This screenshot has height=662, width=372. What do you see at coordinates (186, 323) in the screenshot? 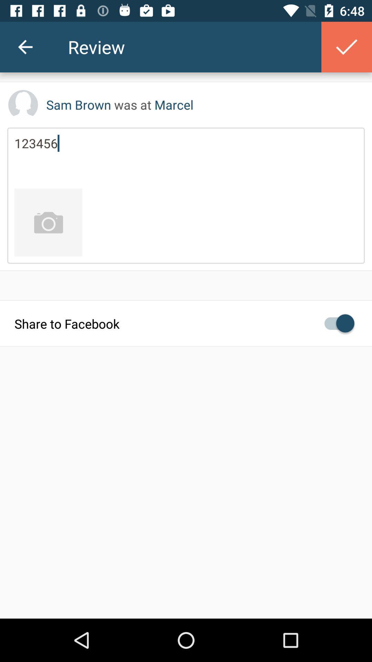
I see `click share to facebook at the center` at bounding box center [186, 323].